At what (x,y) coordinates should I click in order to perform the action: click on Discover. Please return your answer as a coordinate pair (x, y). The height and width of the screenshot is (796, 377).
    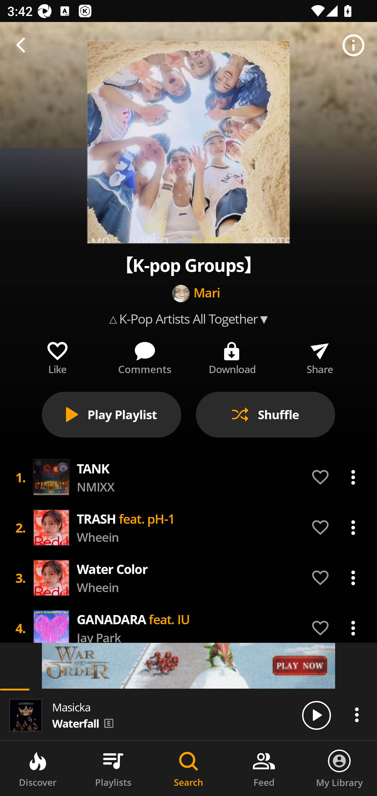
    Looking at the image, I should click on (38, 769).